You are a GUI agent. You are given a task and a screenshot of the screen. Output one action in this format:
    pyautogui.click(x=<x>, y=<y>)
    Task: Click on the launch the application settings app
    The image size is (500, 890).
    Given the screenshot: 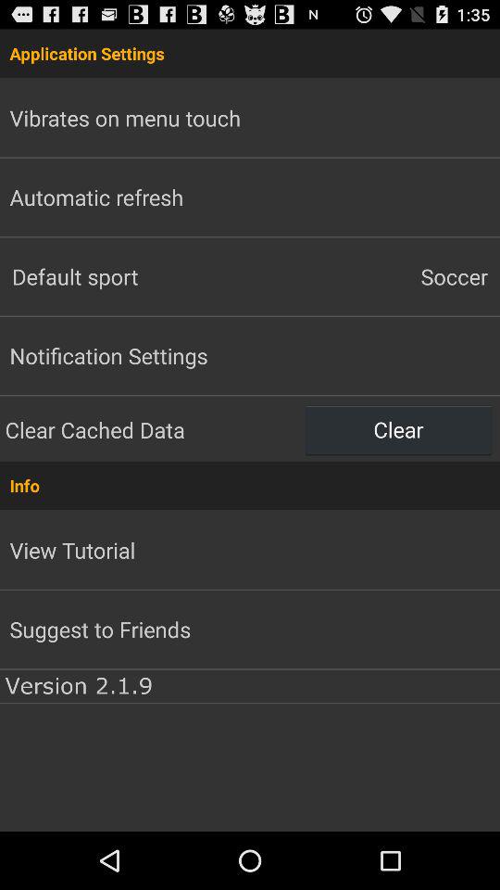 What is the action you would take?
    pyautogui.click(x=250, y=53)
    